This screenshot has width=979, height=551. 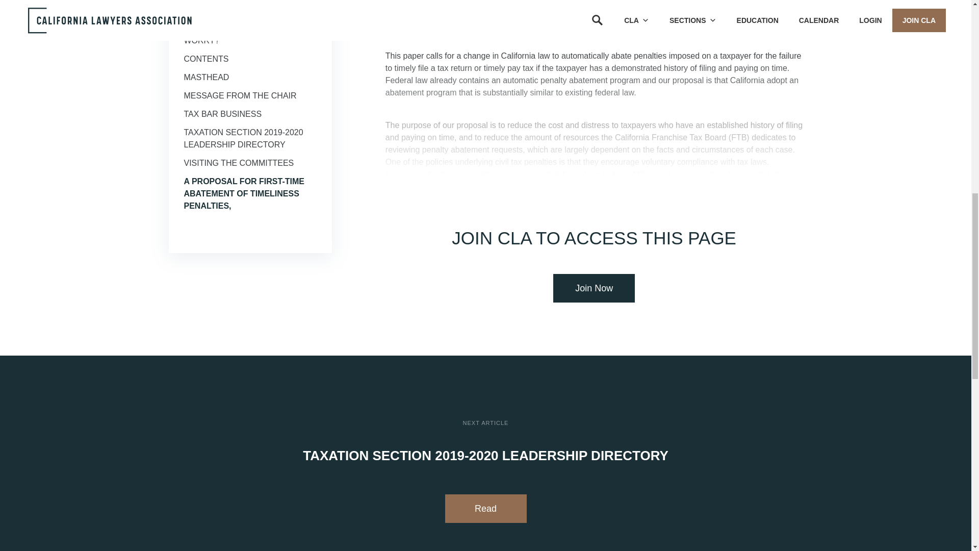 I want to click on Masthead, so click(x=206, y=77).